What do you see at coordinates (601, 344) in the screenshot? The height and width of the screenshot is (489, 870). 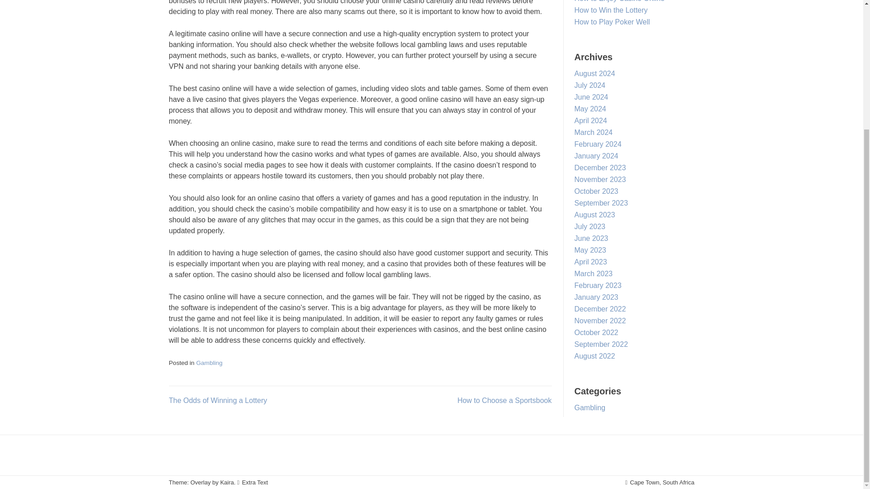 I see `September 2022` at bounding box center [601, 344].